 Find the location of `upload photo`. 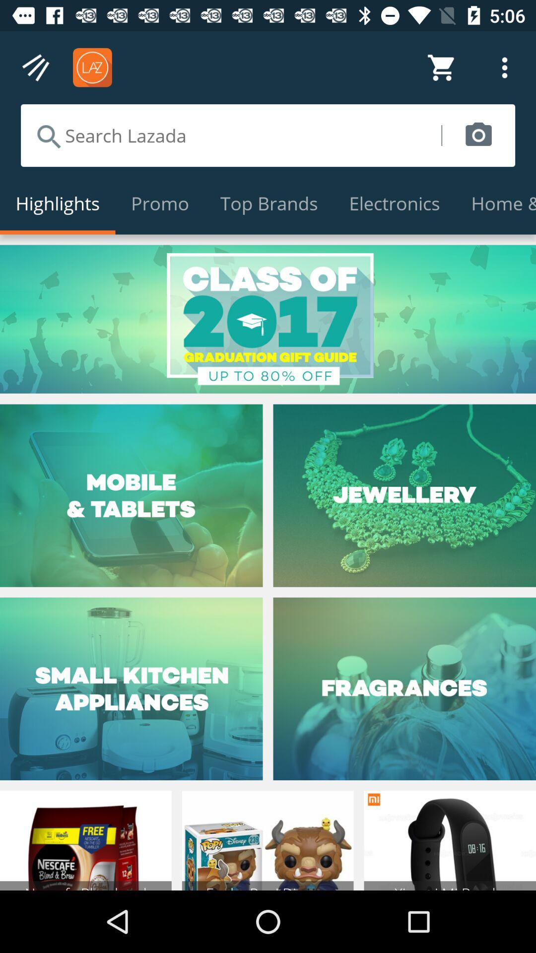

upload photo is located at coordinates (478, 136).